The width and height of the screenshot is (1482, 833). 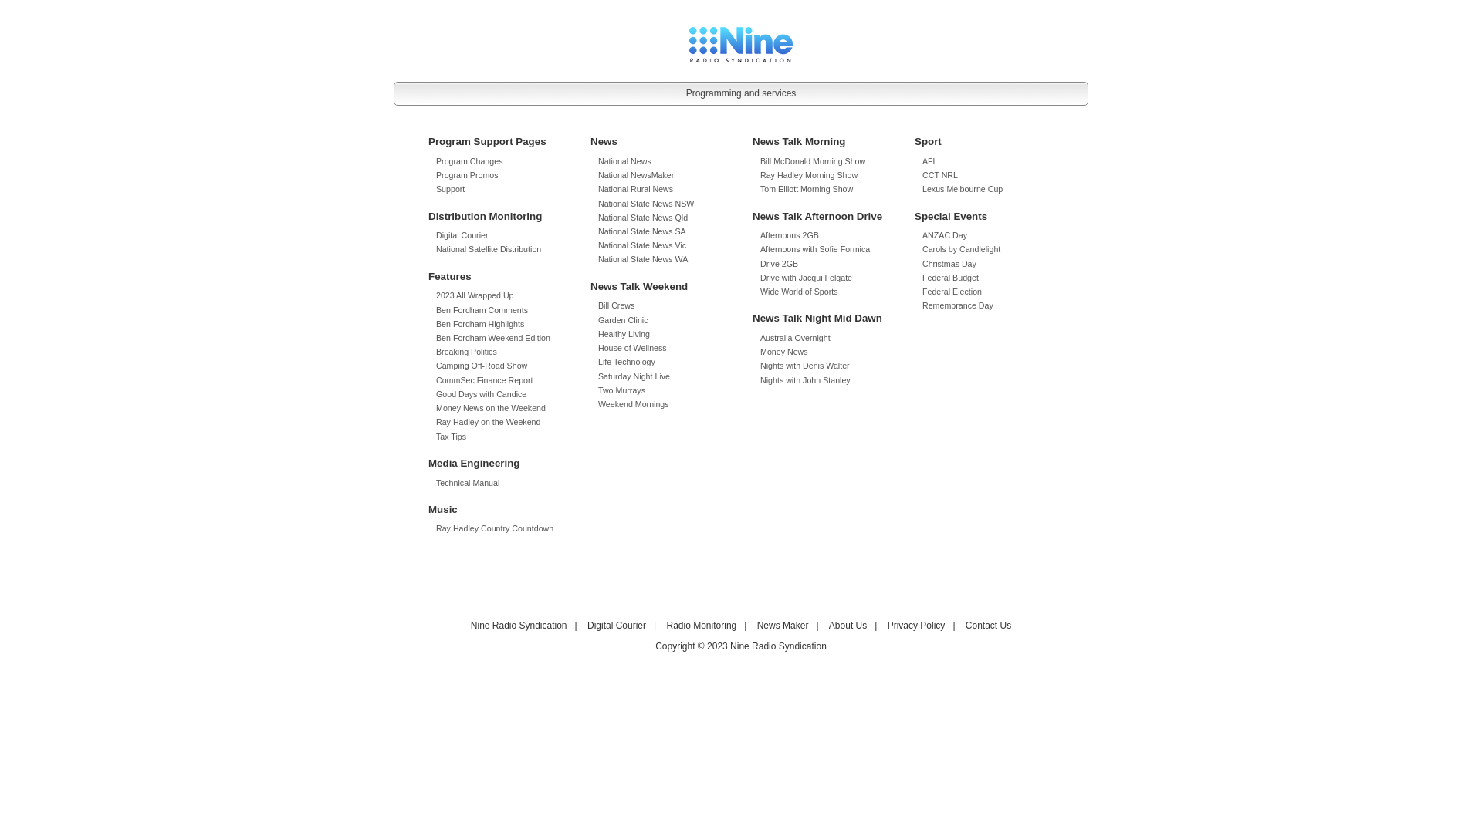 What do you see at coordinates (482, 310) in the screenshot?
I see `Ben Fordham Comments` at bounding box center [482, 310].